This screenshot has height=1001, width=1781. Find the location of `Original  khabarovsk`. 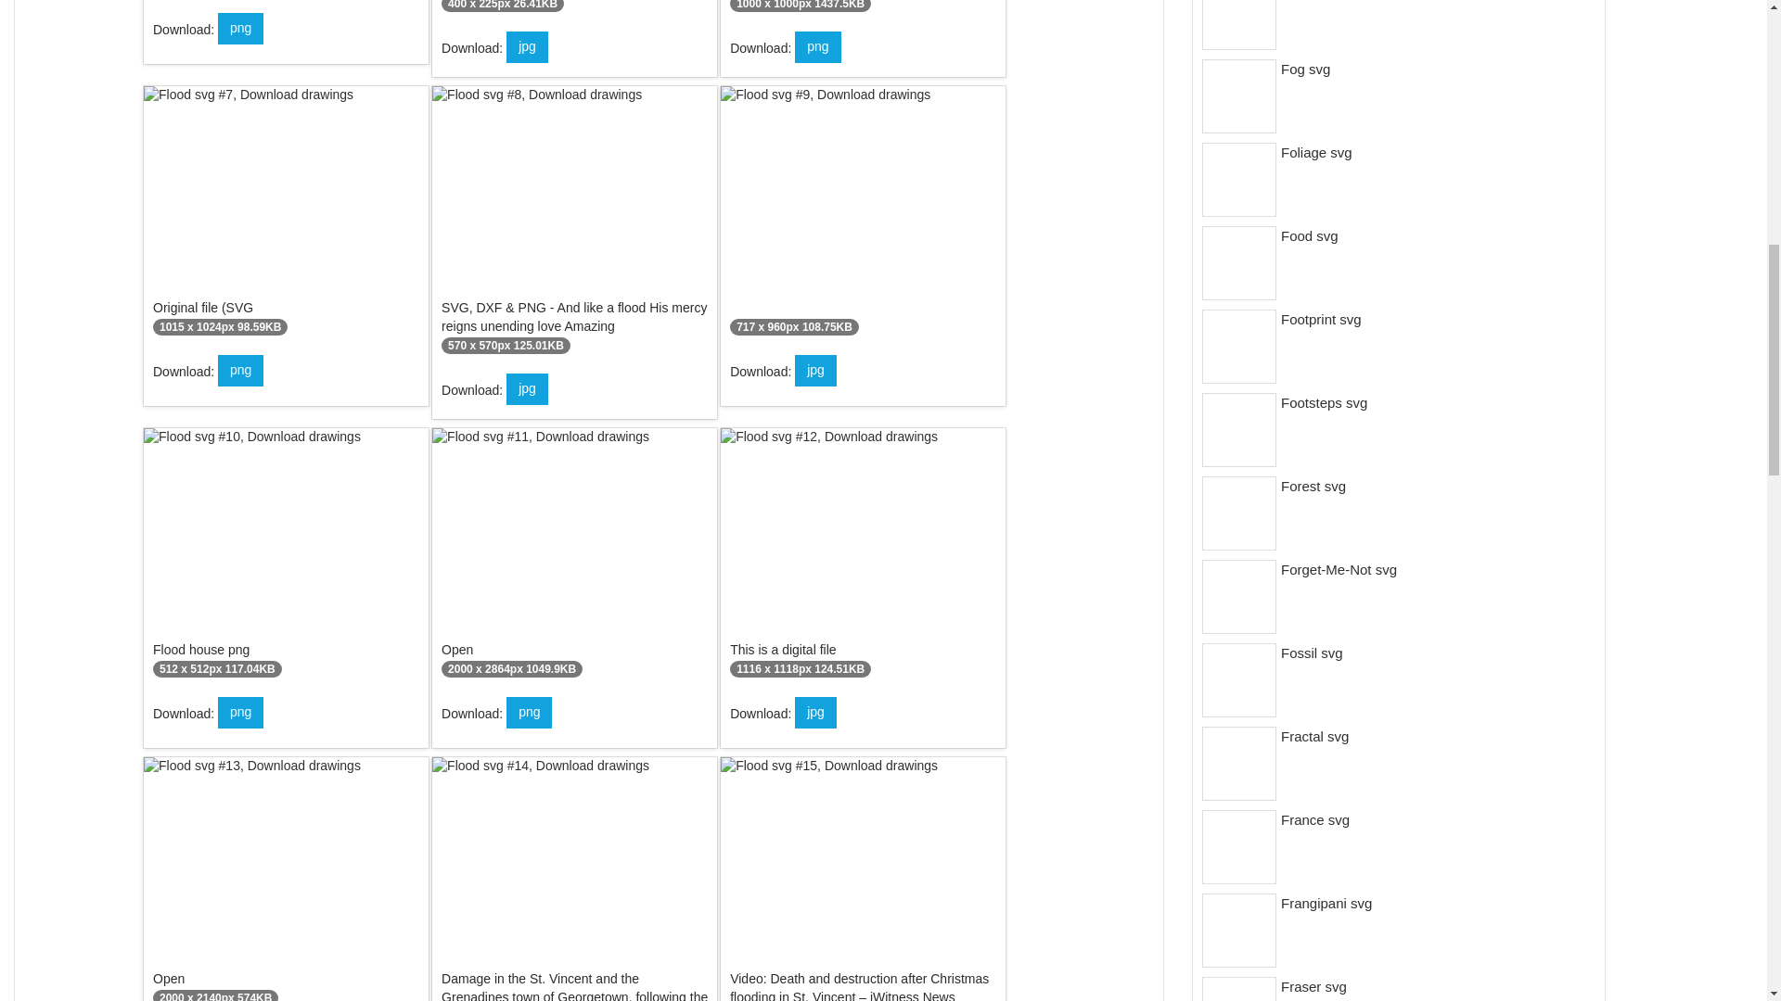

Original  khabarovsk is located at coordinates (286, 215).